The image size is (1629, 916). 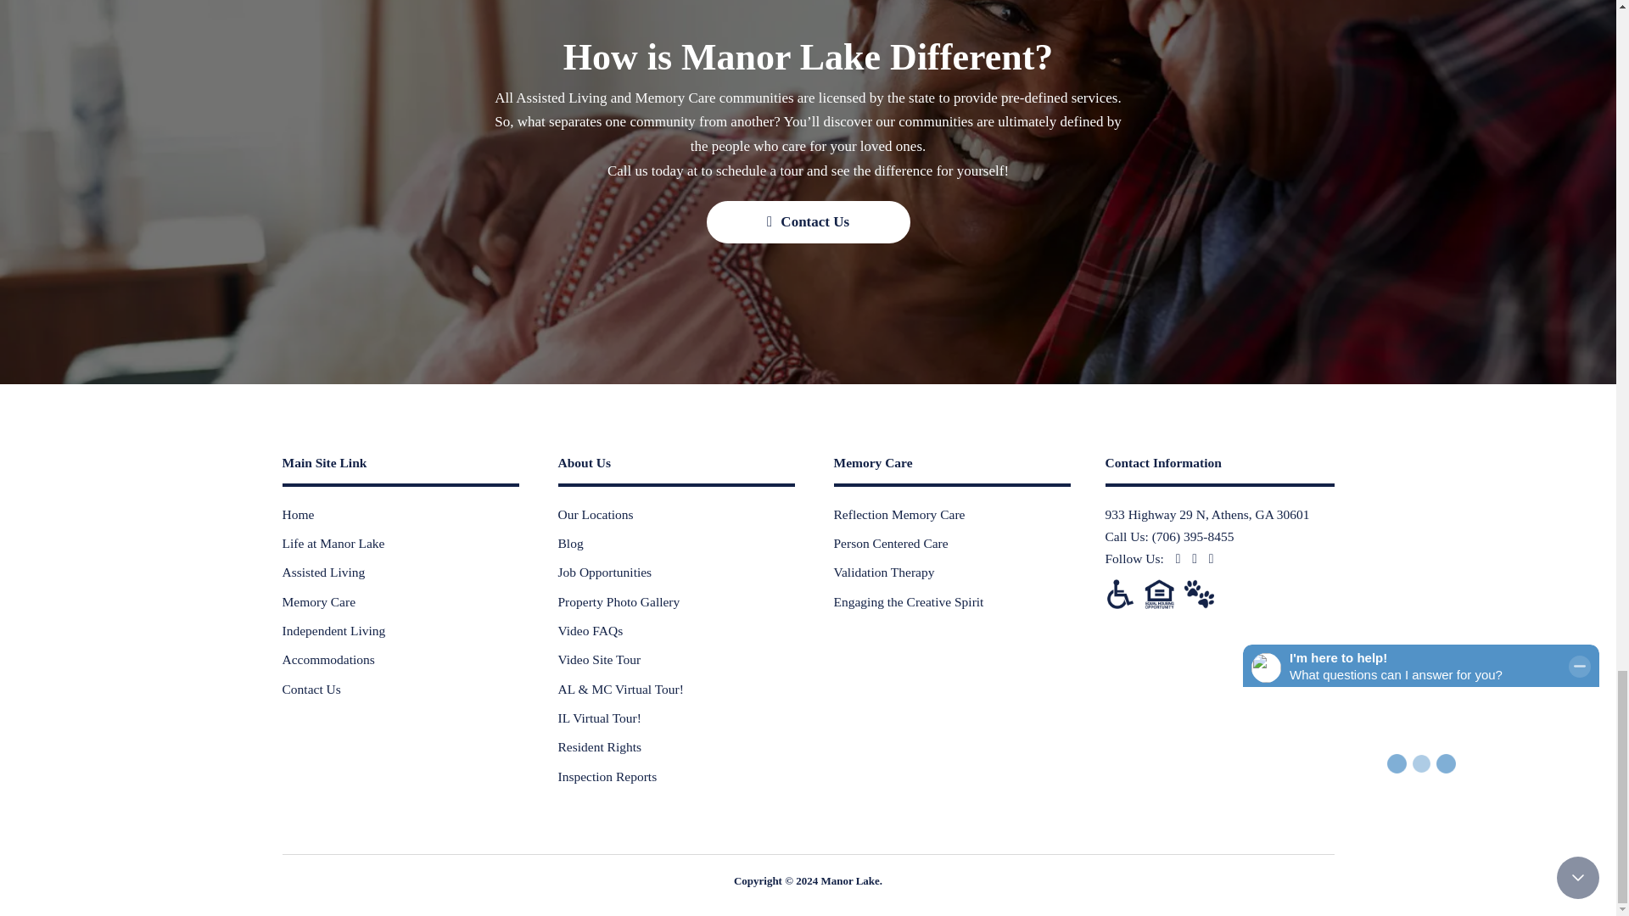 I want to click on Equal Housing Opportunity, so click(x=1159, y=594).